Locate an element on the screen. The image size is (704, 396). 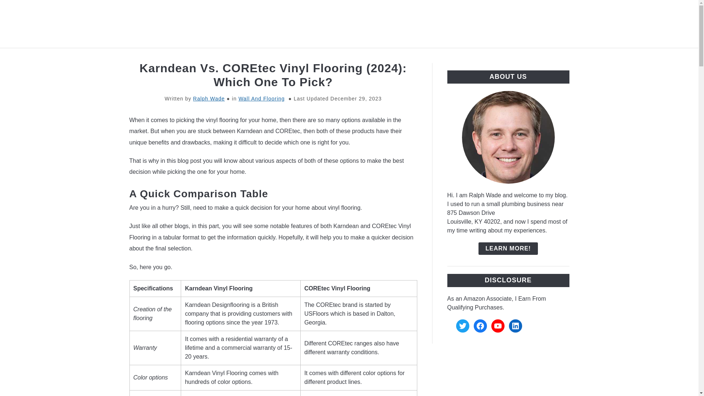
BLOG is located at coordinates (375, 56).